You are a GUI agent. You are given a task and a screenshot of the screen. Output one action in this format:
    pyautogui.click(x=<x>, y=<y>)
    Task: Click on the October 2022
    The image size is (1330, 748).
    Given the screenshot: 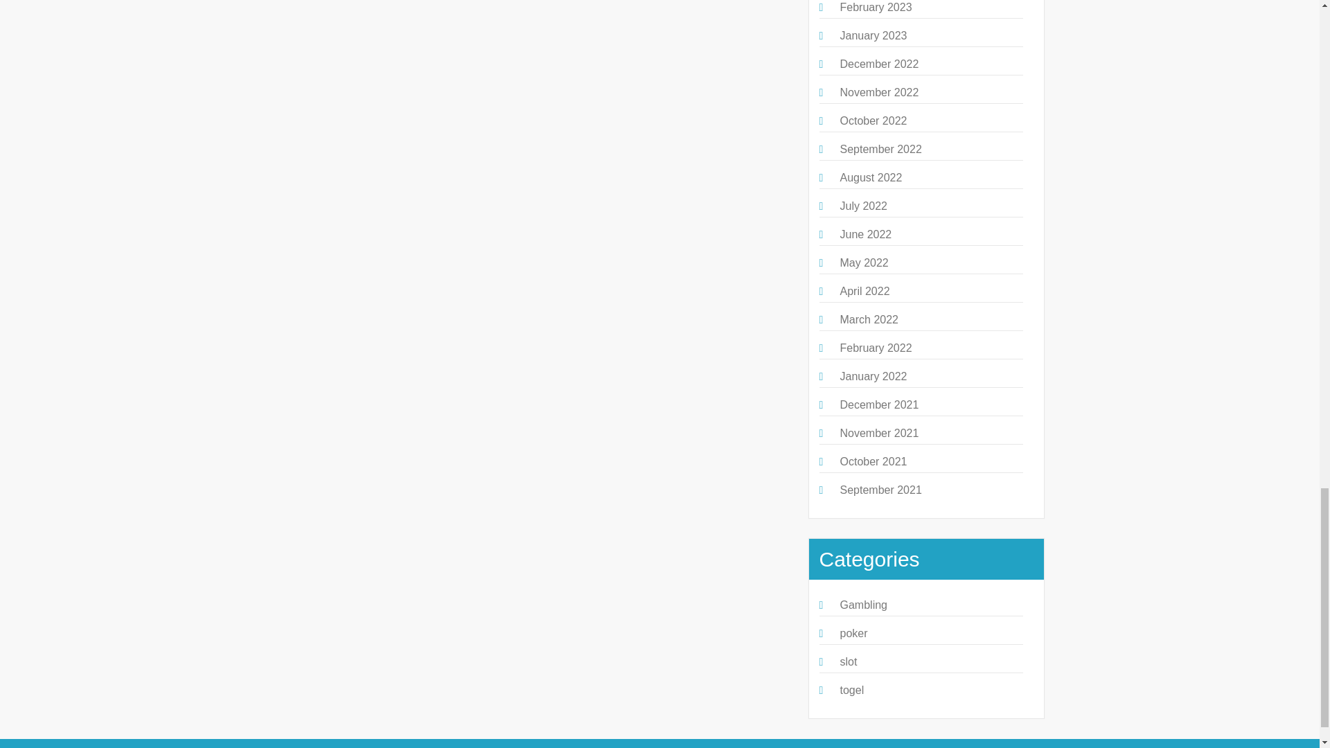 What is the action you would take?
    pyautogui.click(x=873, y=121)
    